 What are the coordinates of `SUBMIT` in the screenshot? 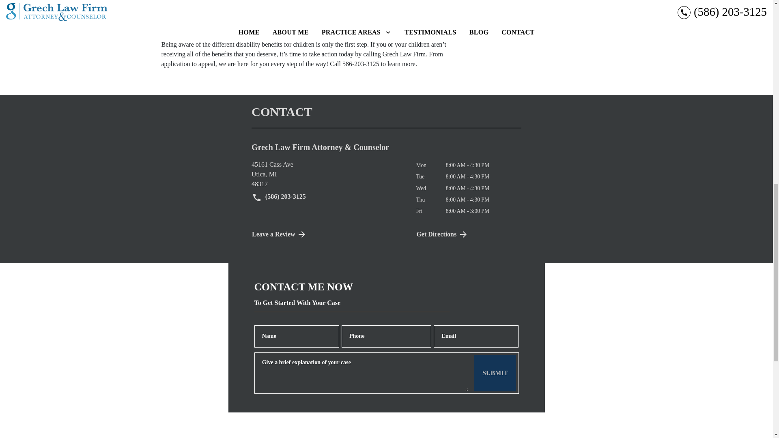 It's located at (327, 174).